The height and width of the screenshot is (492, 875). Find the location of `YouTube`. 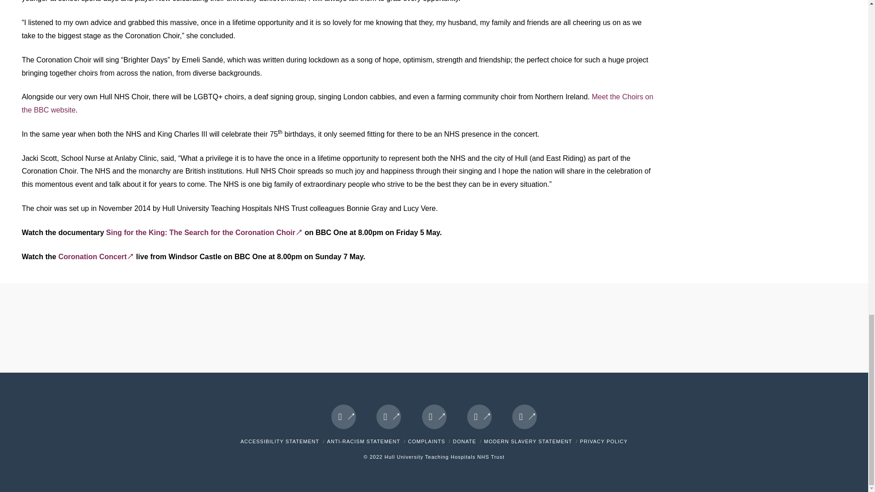

YouTube is located at coordinates (479, 416).